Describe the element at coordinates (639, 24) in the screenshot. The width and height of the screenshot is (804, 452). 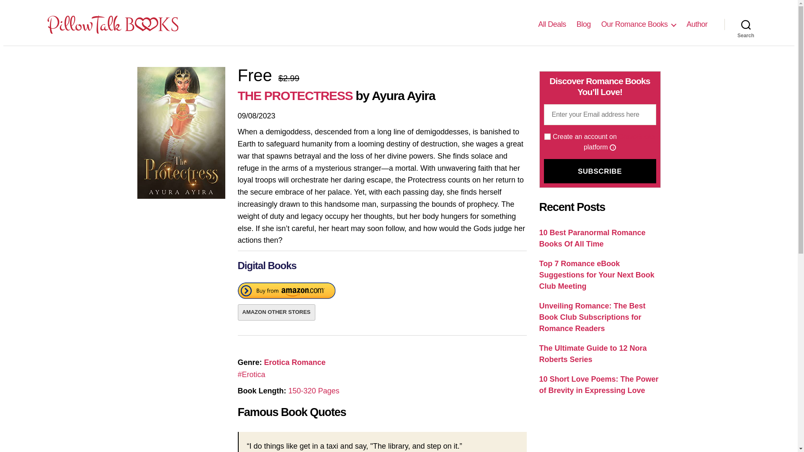
I see `Our Romance Books` at that location.